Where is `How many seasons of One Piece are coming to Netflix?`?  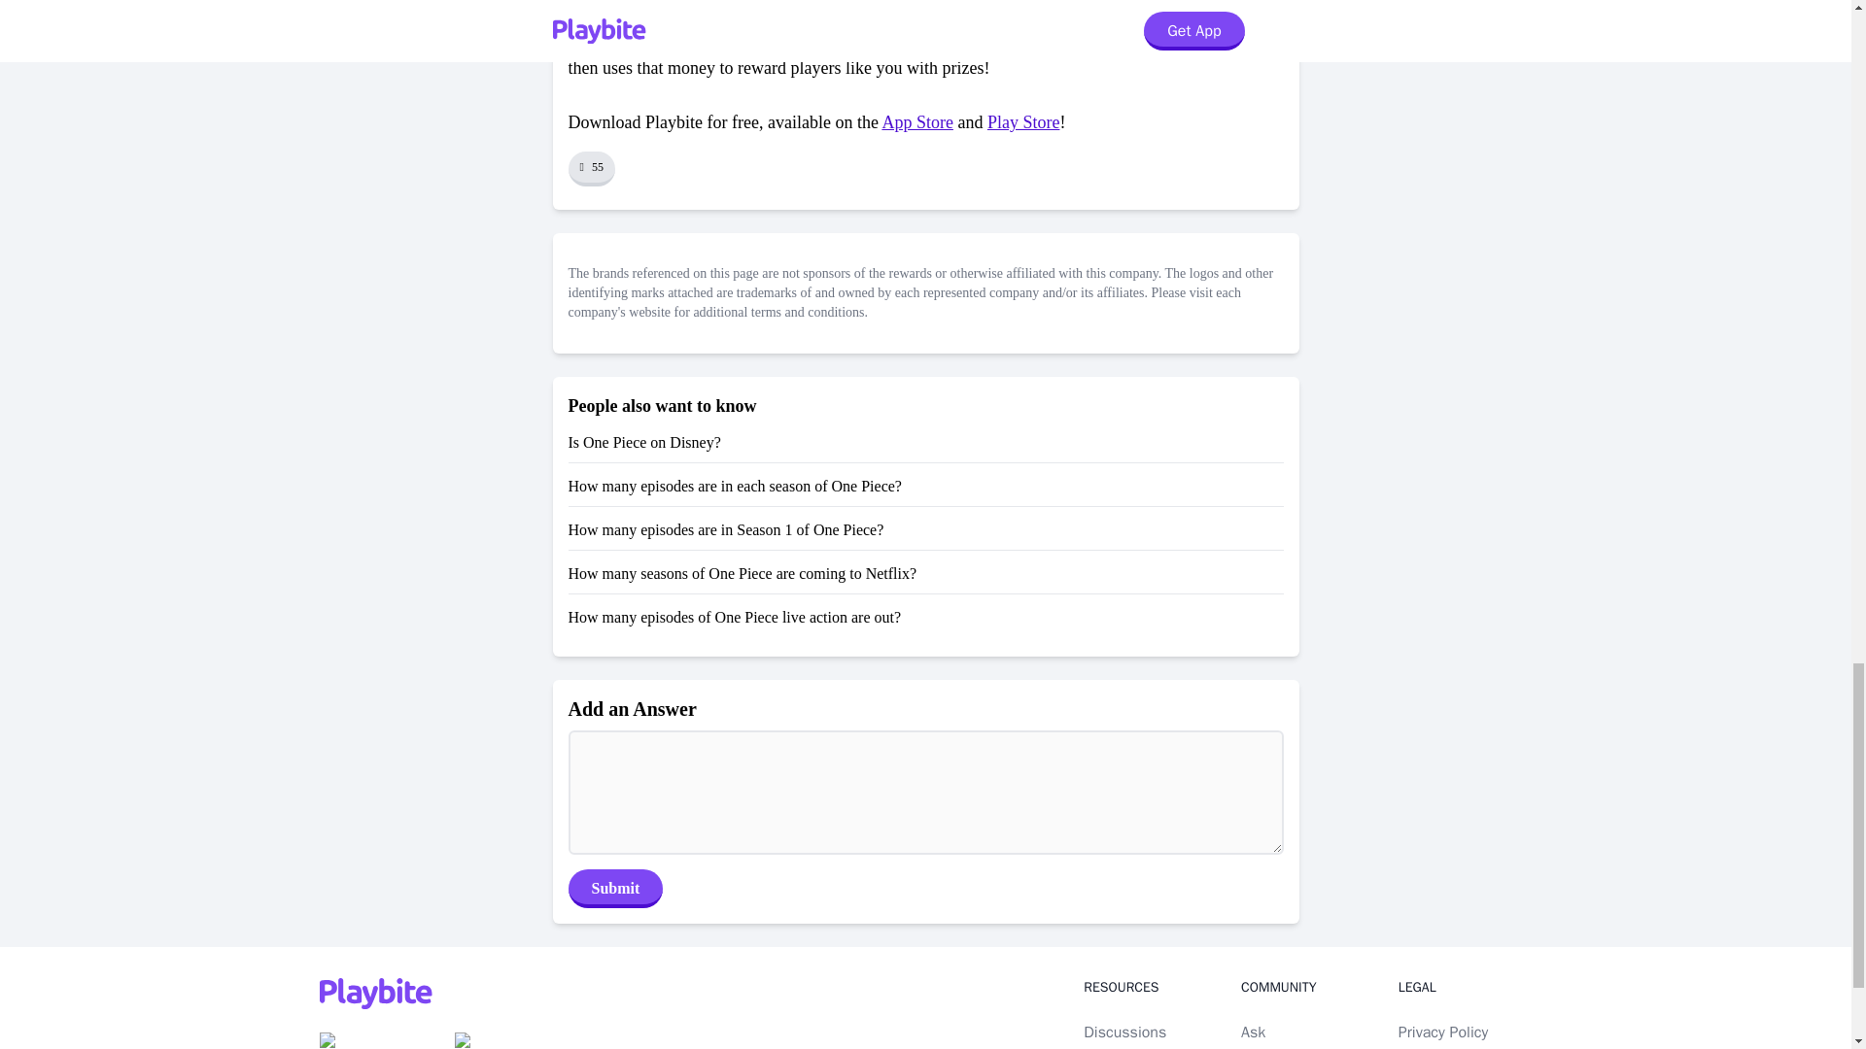
How many seasons of One Piece are coming to Netflix? is located at coordinates (741, 573).